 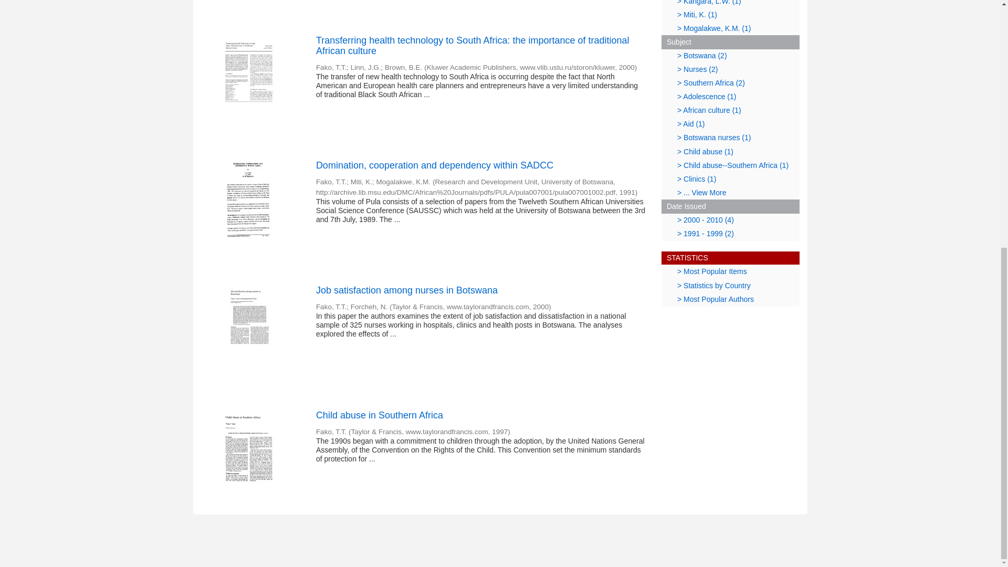 What do you see at coordinates (481, 166) in the screenshot?
I see `Domination, cooperation and dependency within SADCC ` at bounding box center [481, 166].